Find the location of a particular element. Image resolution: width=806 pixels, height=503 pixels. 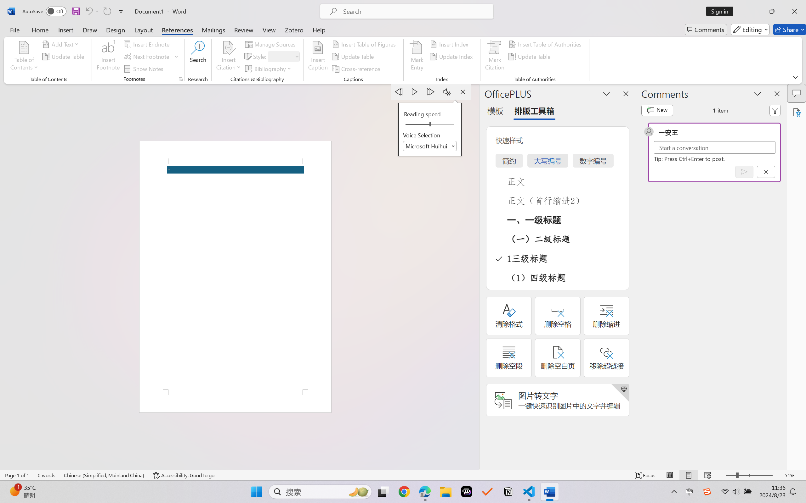

Undo Apply Quick Style Set is located at coordinates (92, 11).